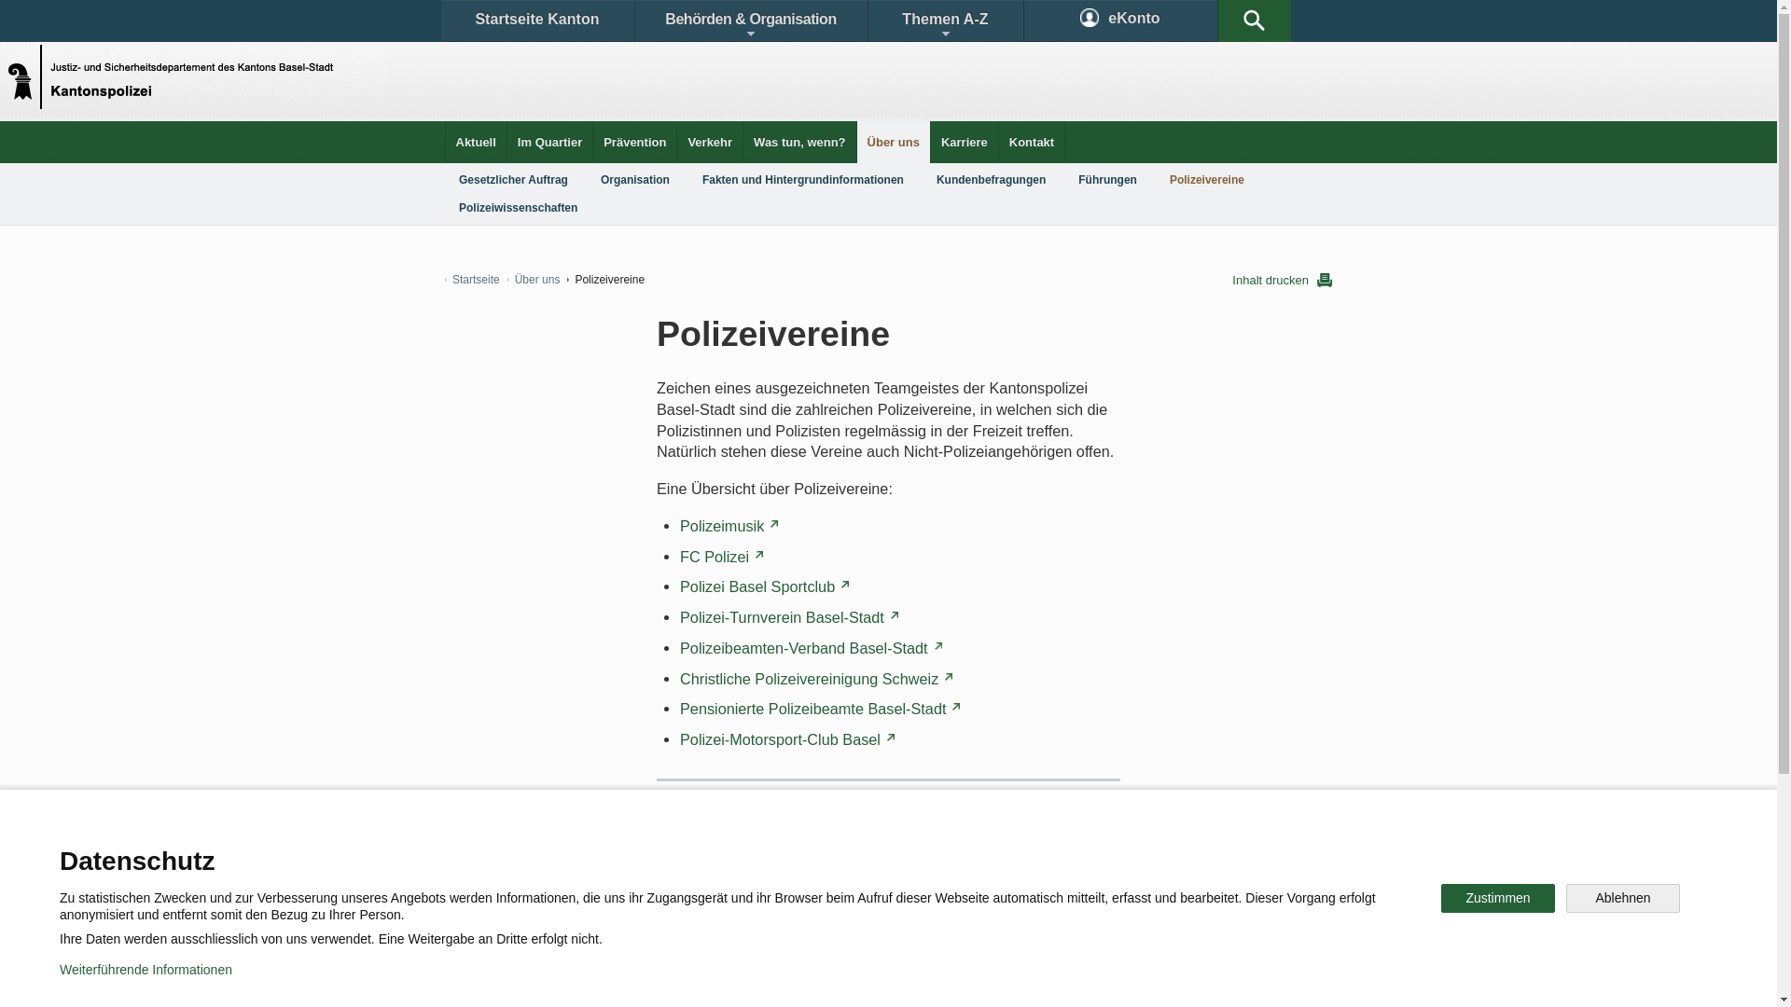  Describe the element at coordinates (1034, 917) in the screenshot. I see `YouTube` at that location.